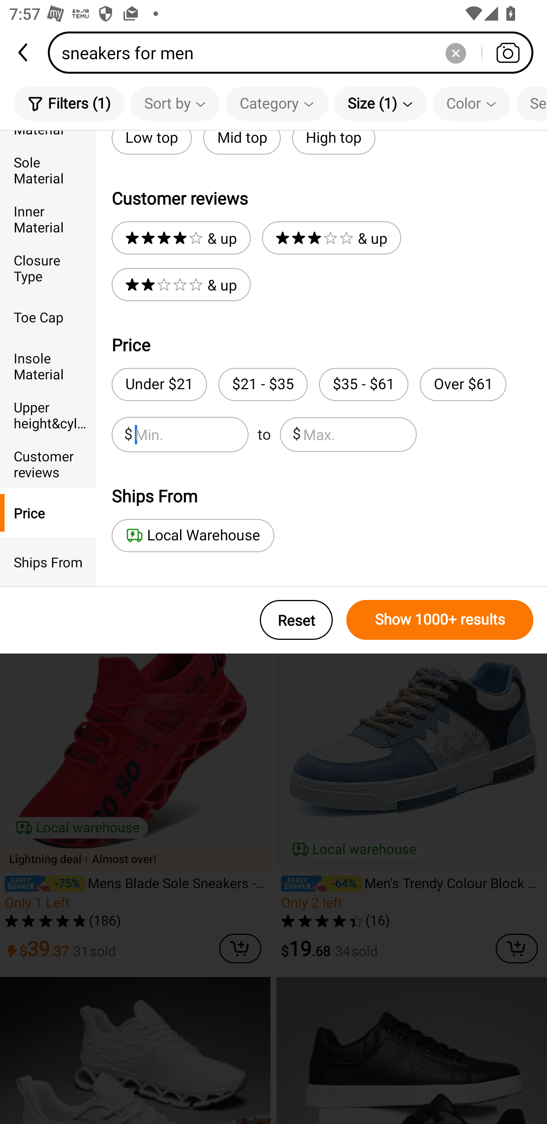  I want to click on Under $21, so click(159, 384).